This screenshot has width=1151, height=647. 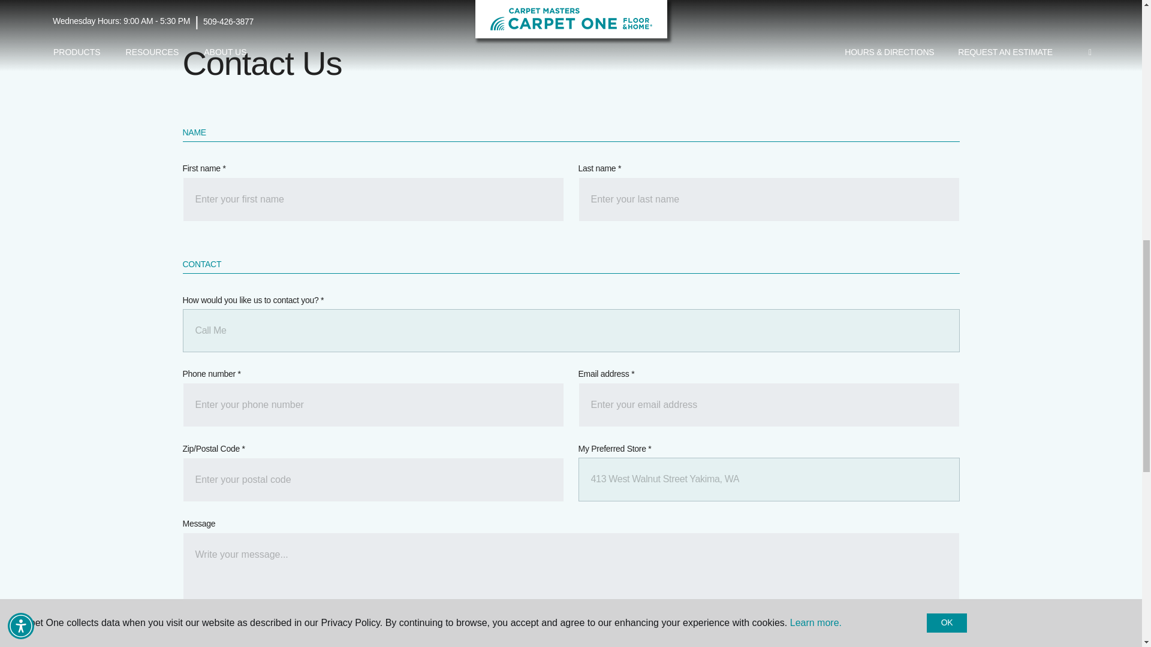 What do you see at coordinates (373, 479) in the screenshot?
I see `PostalCode` at bounding box center [373, 479].